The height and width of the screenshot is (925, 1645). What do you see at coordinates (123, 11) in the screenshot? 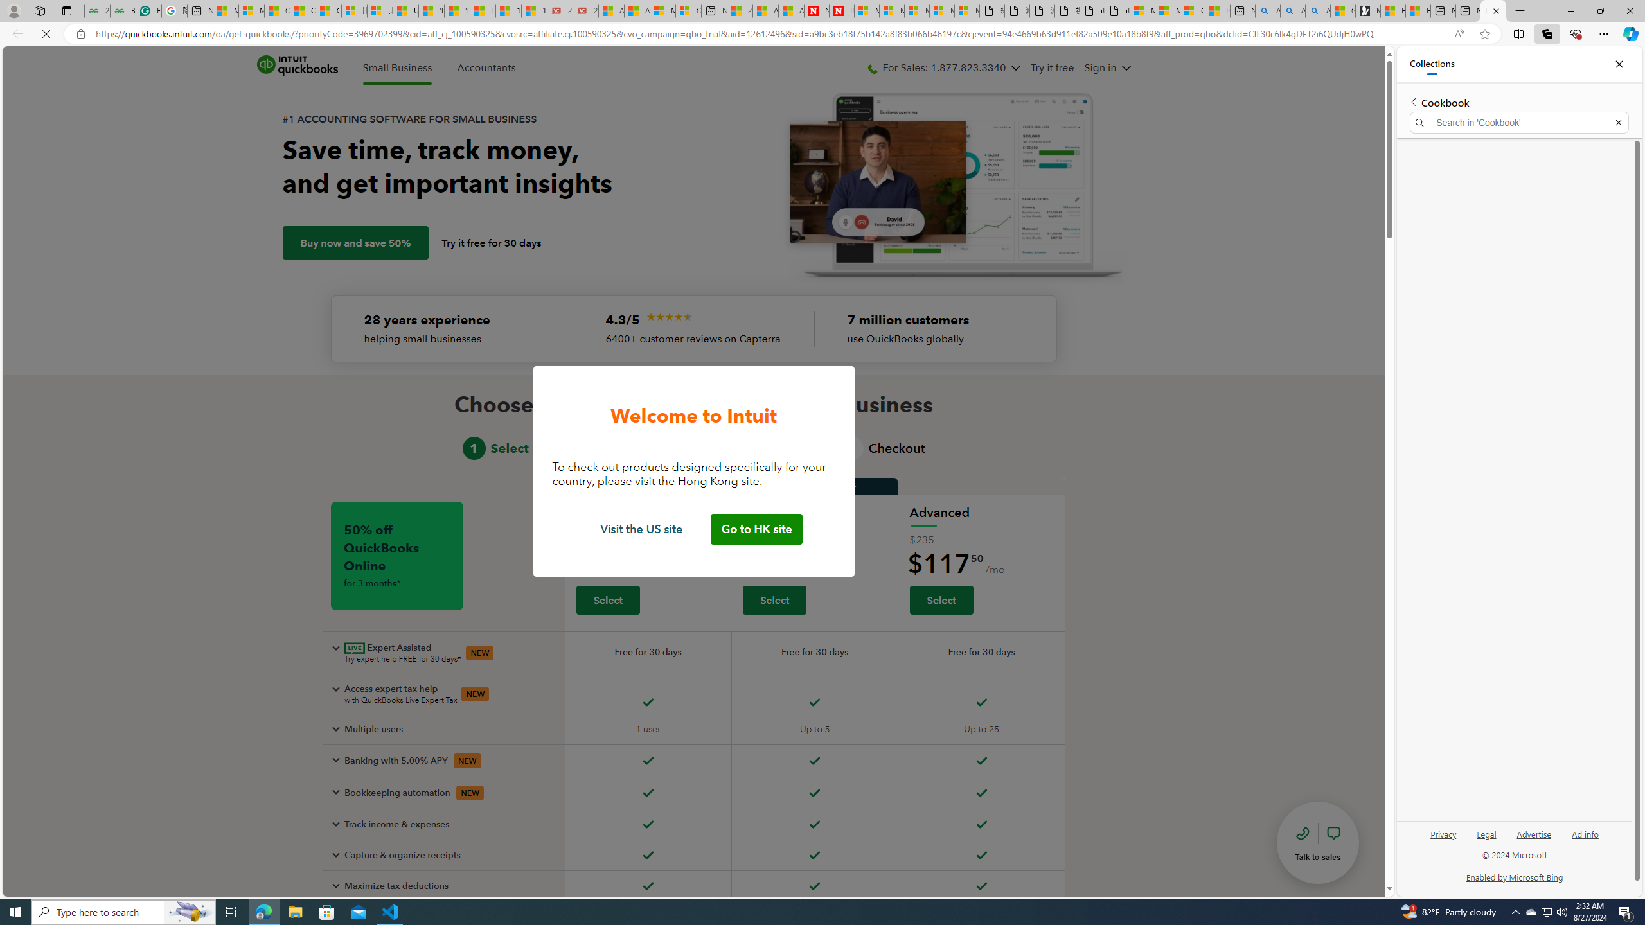
I see `Best SSL Certificates Provider in India - GeeksforGeeks` at bounding box center [123, 11].